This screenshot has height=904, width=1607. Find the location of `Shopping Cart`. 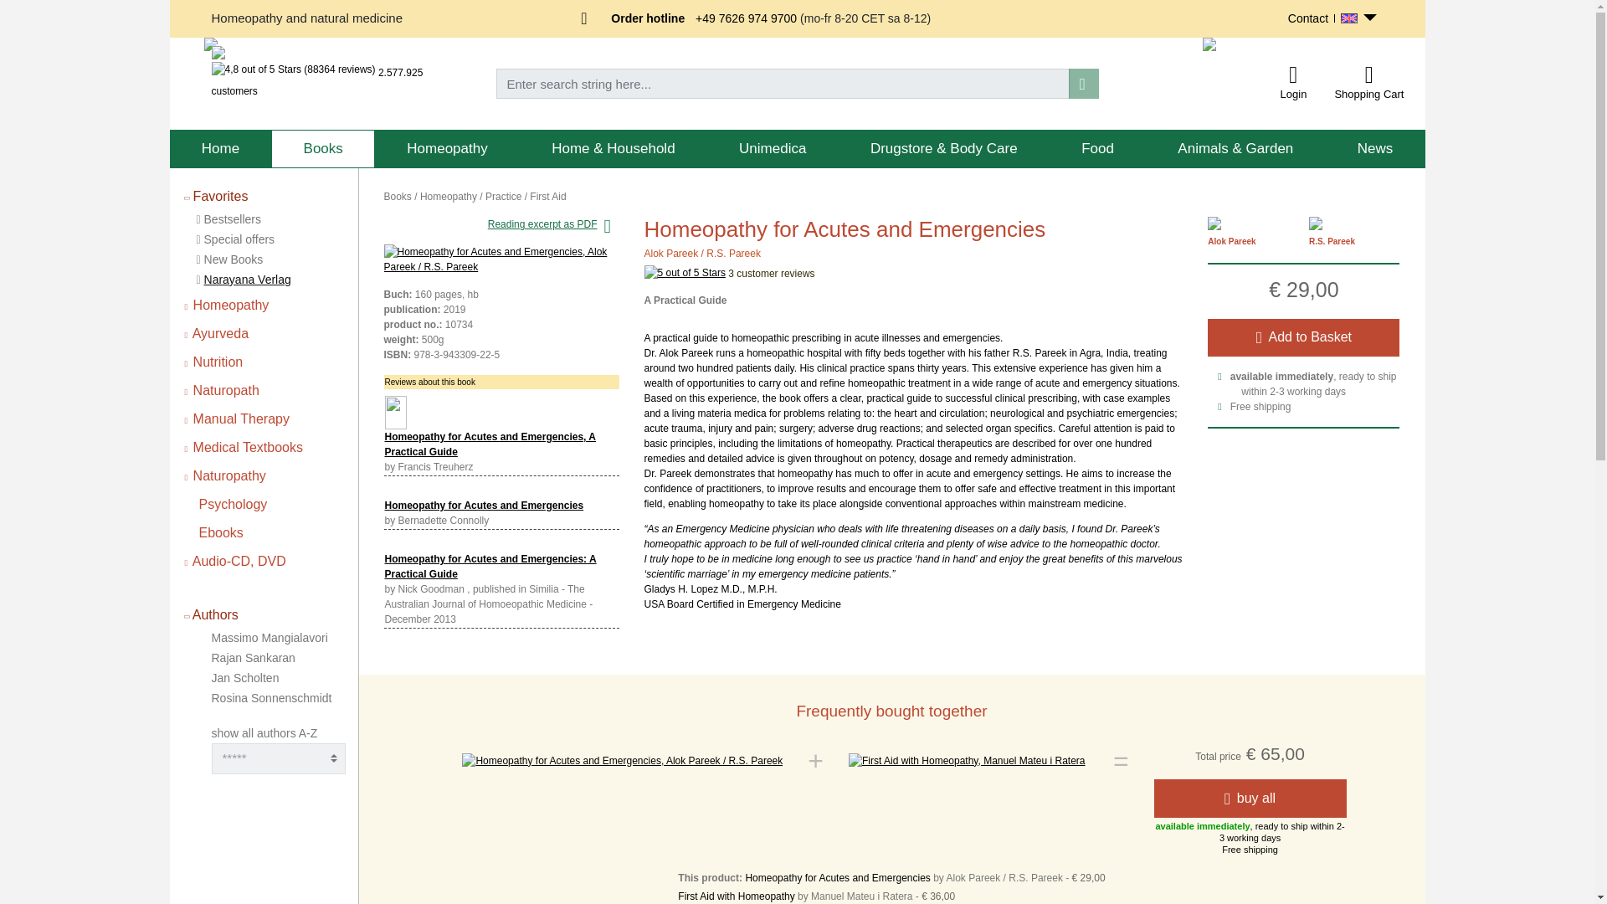

Shopping Cart is located at coordinates (1368, 74).